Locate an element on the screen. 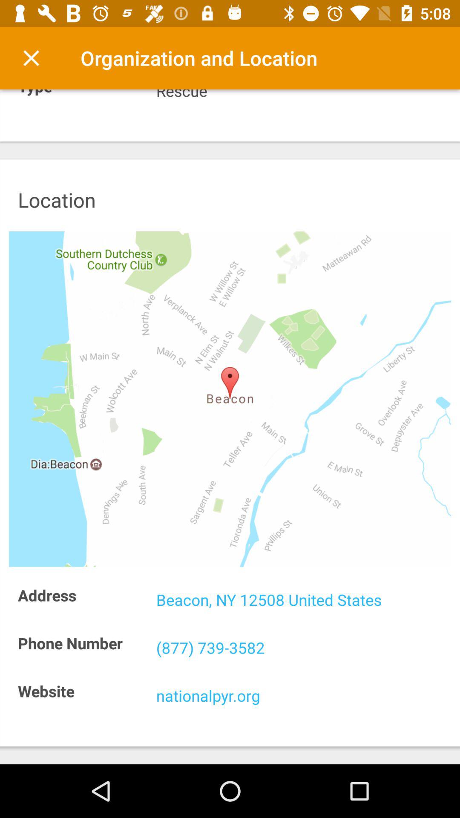 The height and width of the screenshot is (818, 460). view map is located at coordinates (230, 399).